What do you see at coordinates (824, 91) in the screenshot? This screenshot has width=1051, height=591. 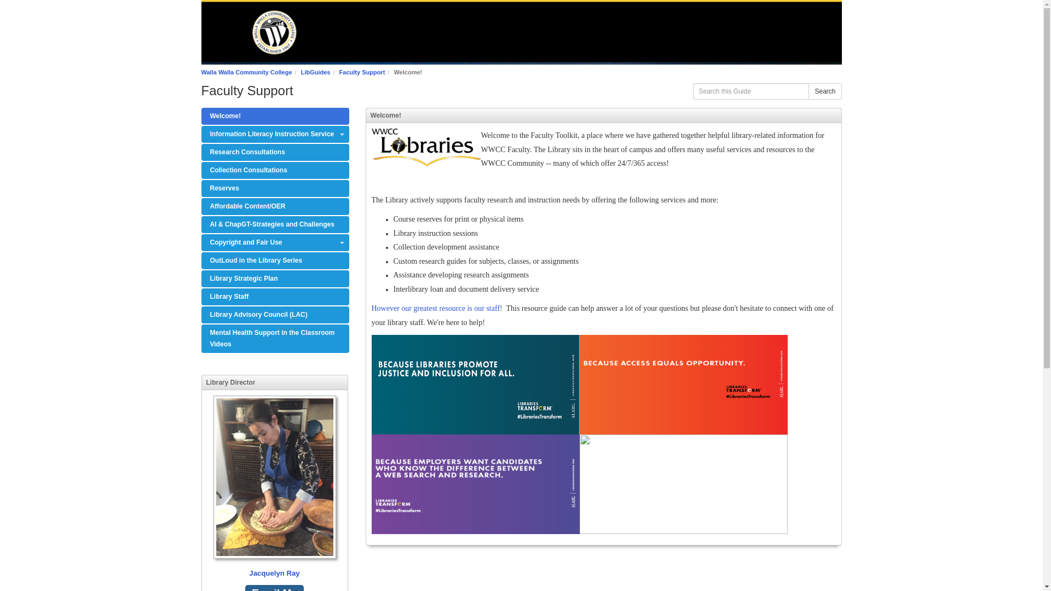 I see `Search` at bounding box center [824, 91].